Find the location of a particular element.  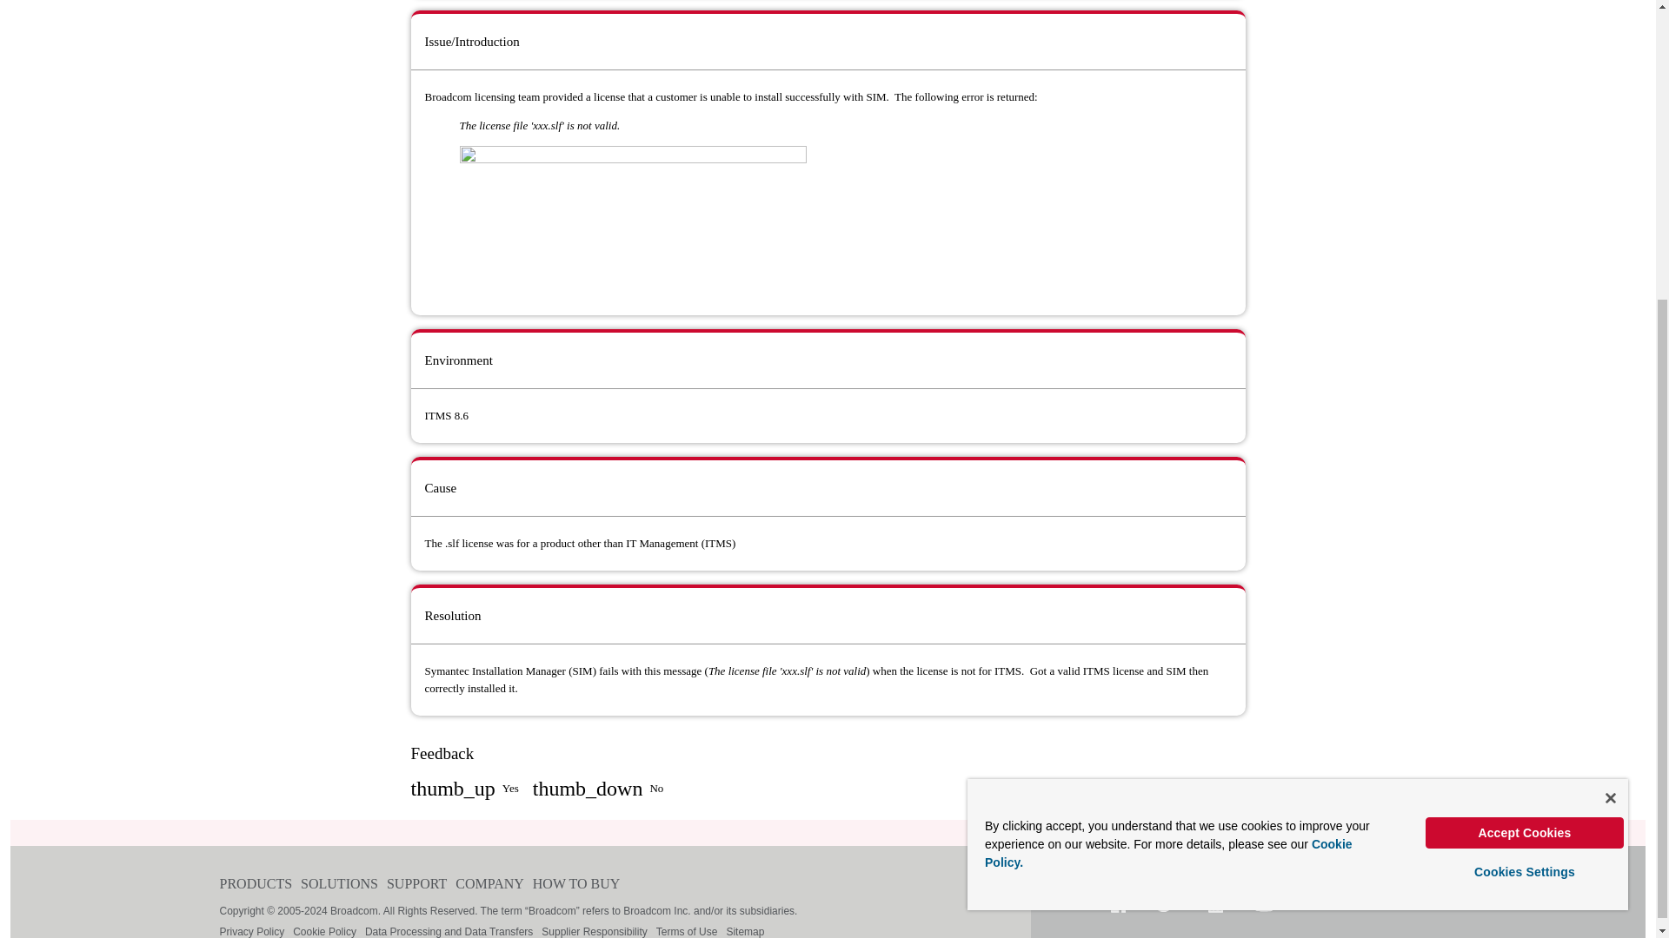

Cookies Settings is located at coordinates (1525, 436).